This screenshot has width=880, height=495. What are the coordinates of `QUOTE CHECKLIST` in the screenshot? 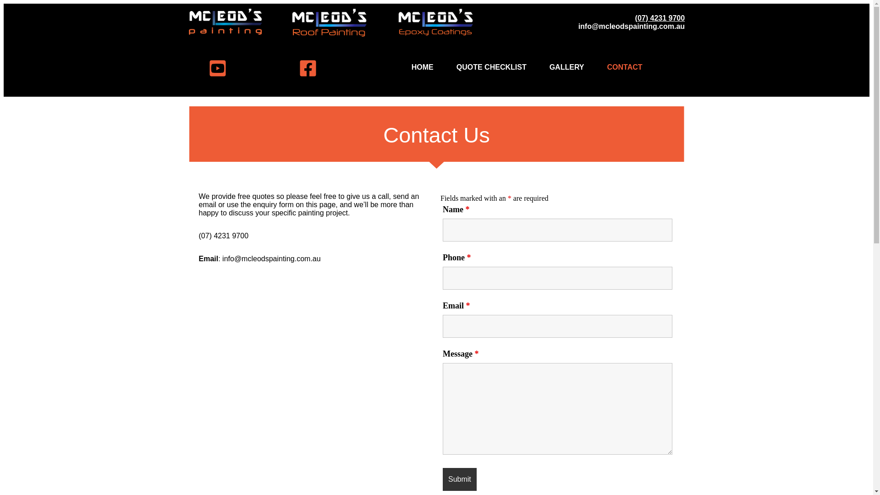 It's located at (491, 67).